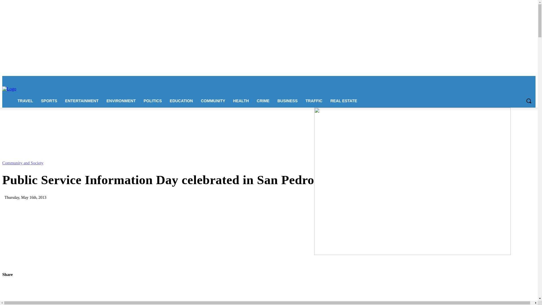 The width and height of the screenshot is (542, 305). I want to click on Advertising information, so click(108, 80).